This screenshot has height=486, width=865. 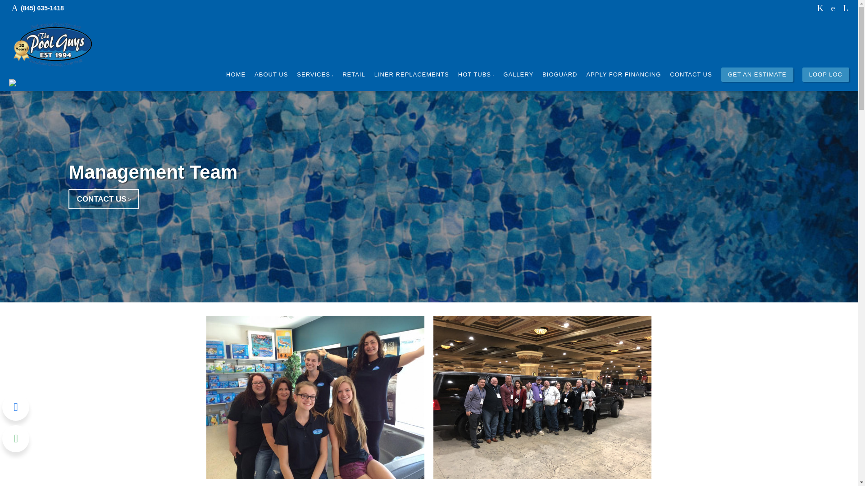 What do you see at coordinates (691, 75) in the screenshot?
I see `CONTACT US` at bounding box center [691, 75].